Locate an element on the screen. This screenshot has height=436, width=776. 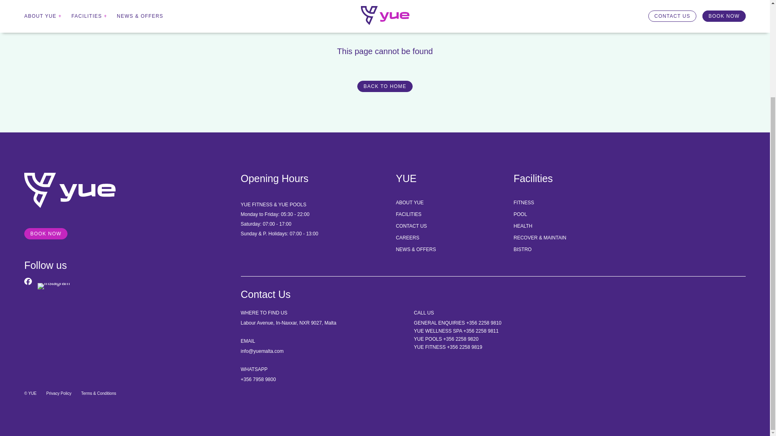
ABOUT YUE is located at coordinates (410, 202).